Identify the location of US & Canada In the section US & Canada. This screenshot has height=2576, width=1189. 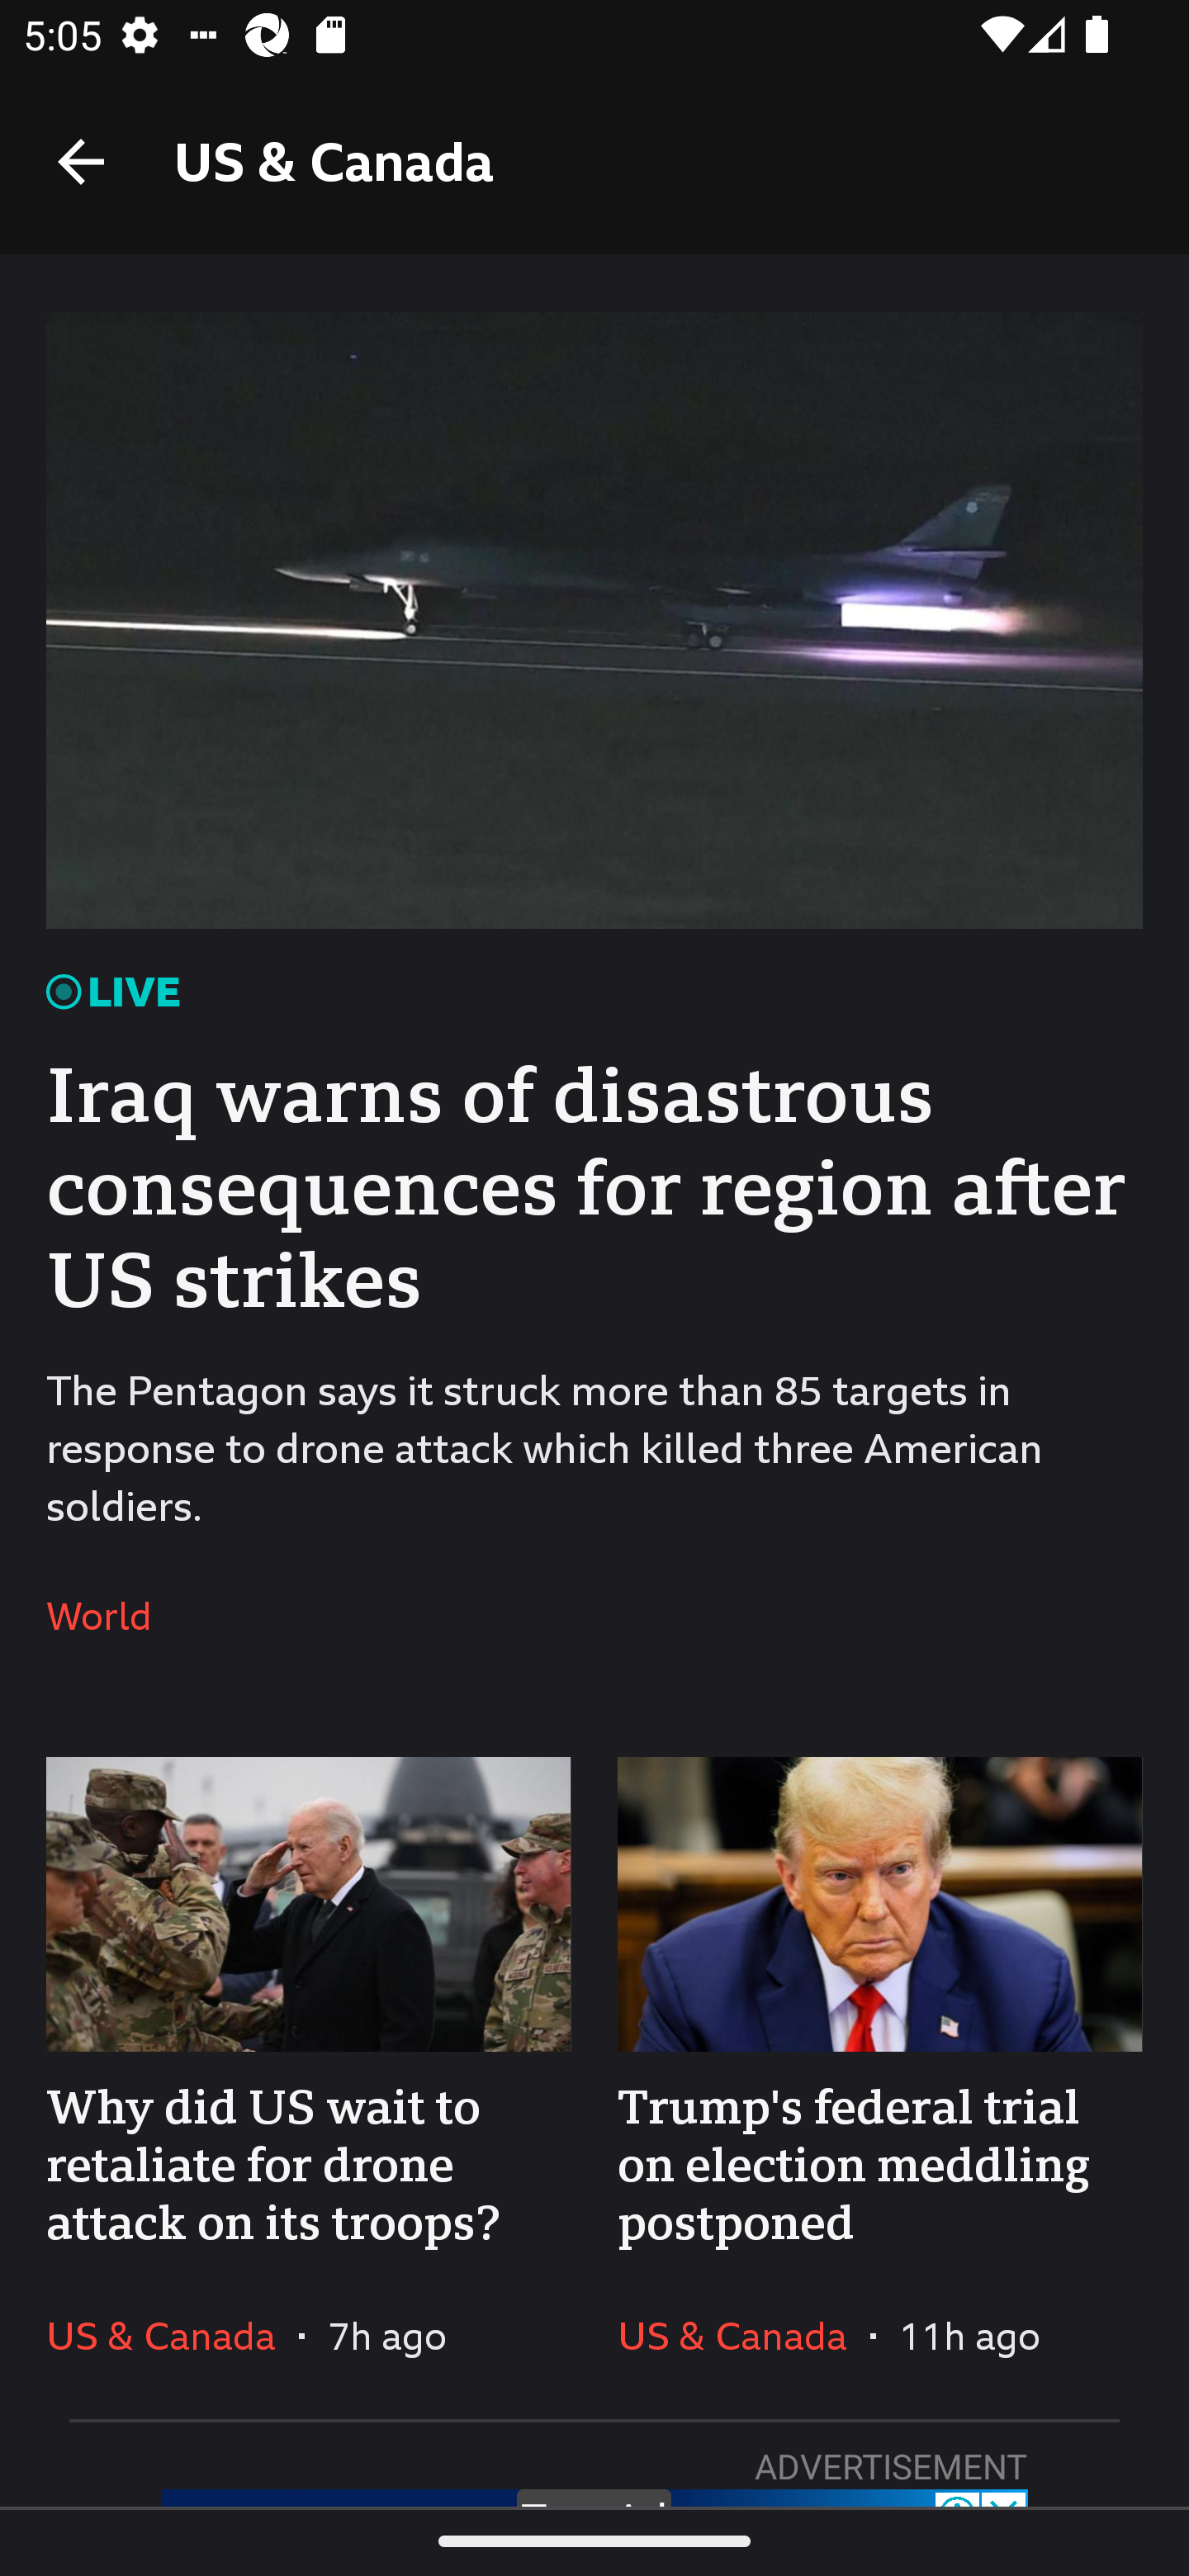
(743, 2335).